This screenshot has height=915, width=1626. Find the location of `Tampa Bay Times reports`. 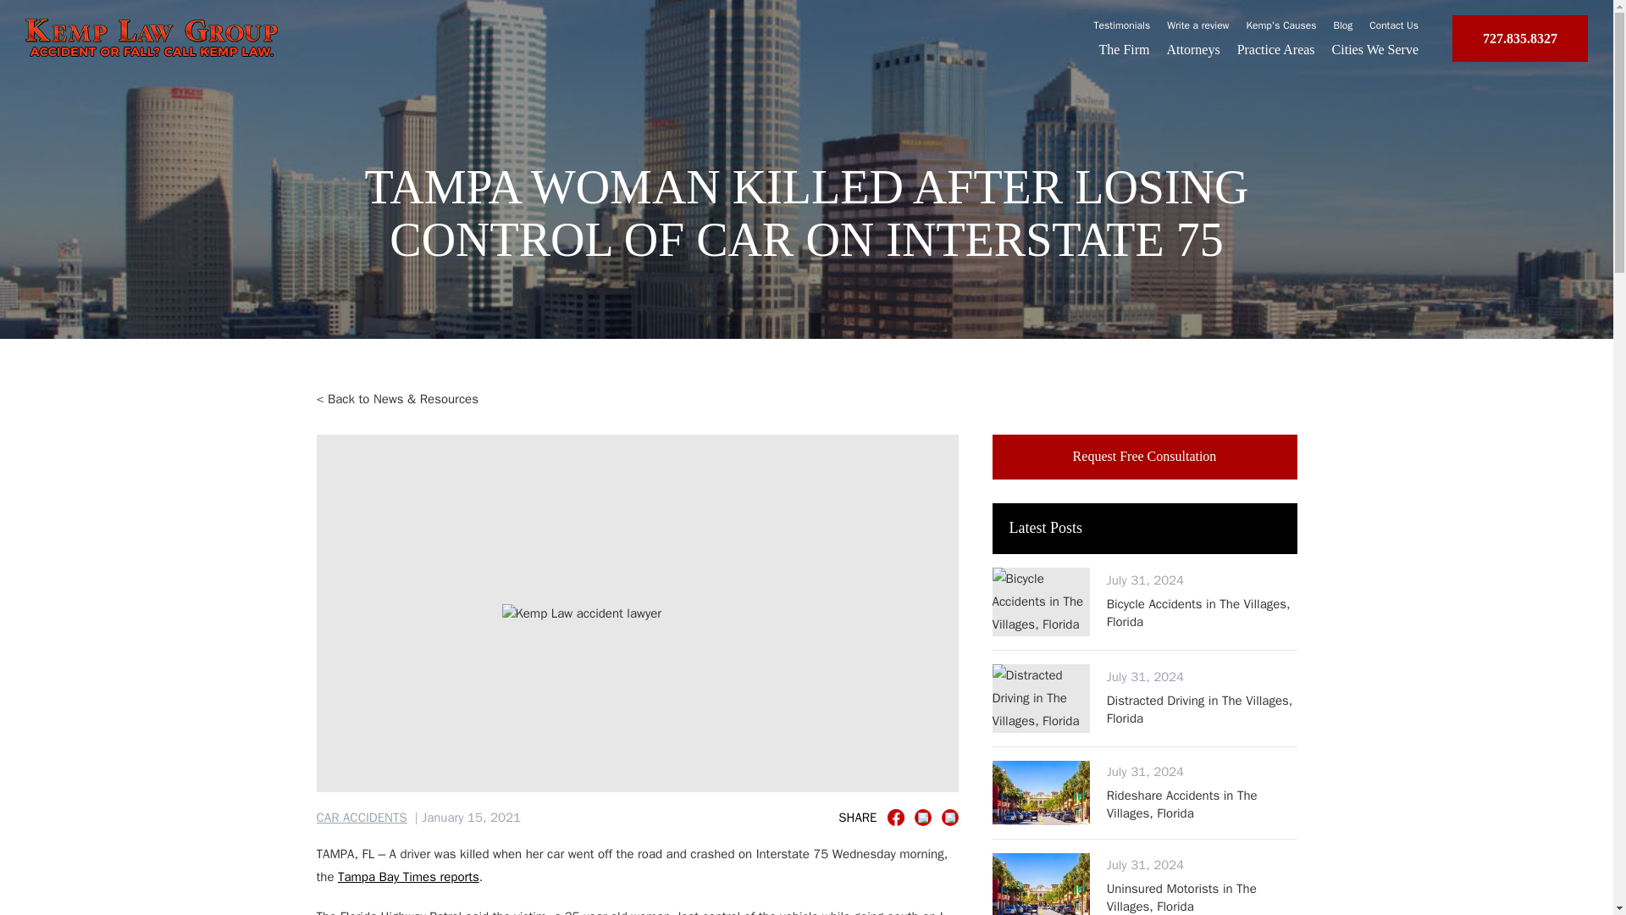

Tampa Bay Times reports is located at coordinates (408, 877).